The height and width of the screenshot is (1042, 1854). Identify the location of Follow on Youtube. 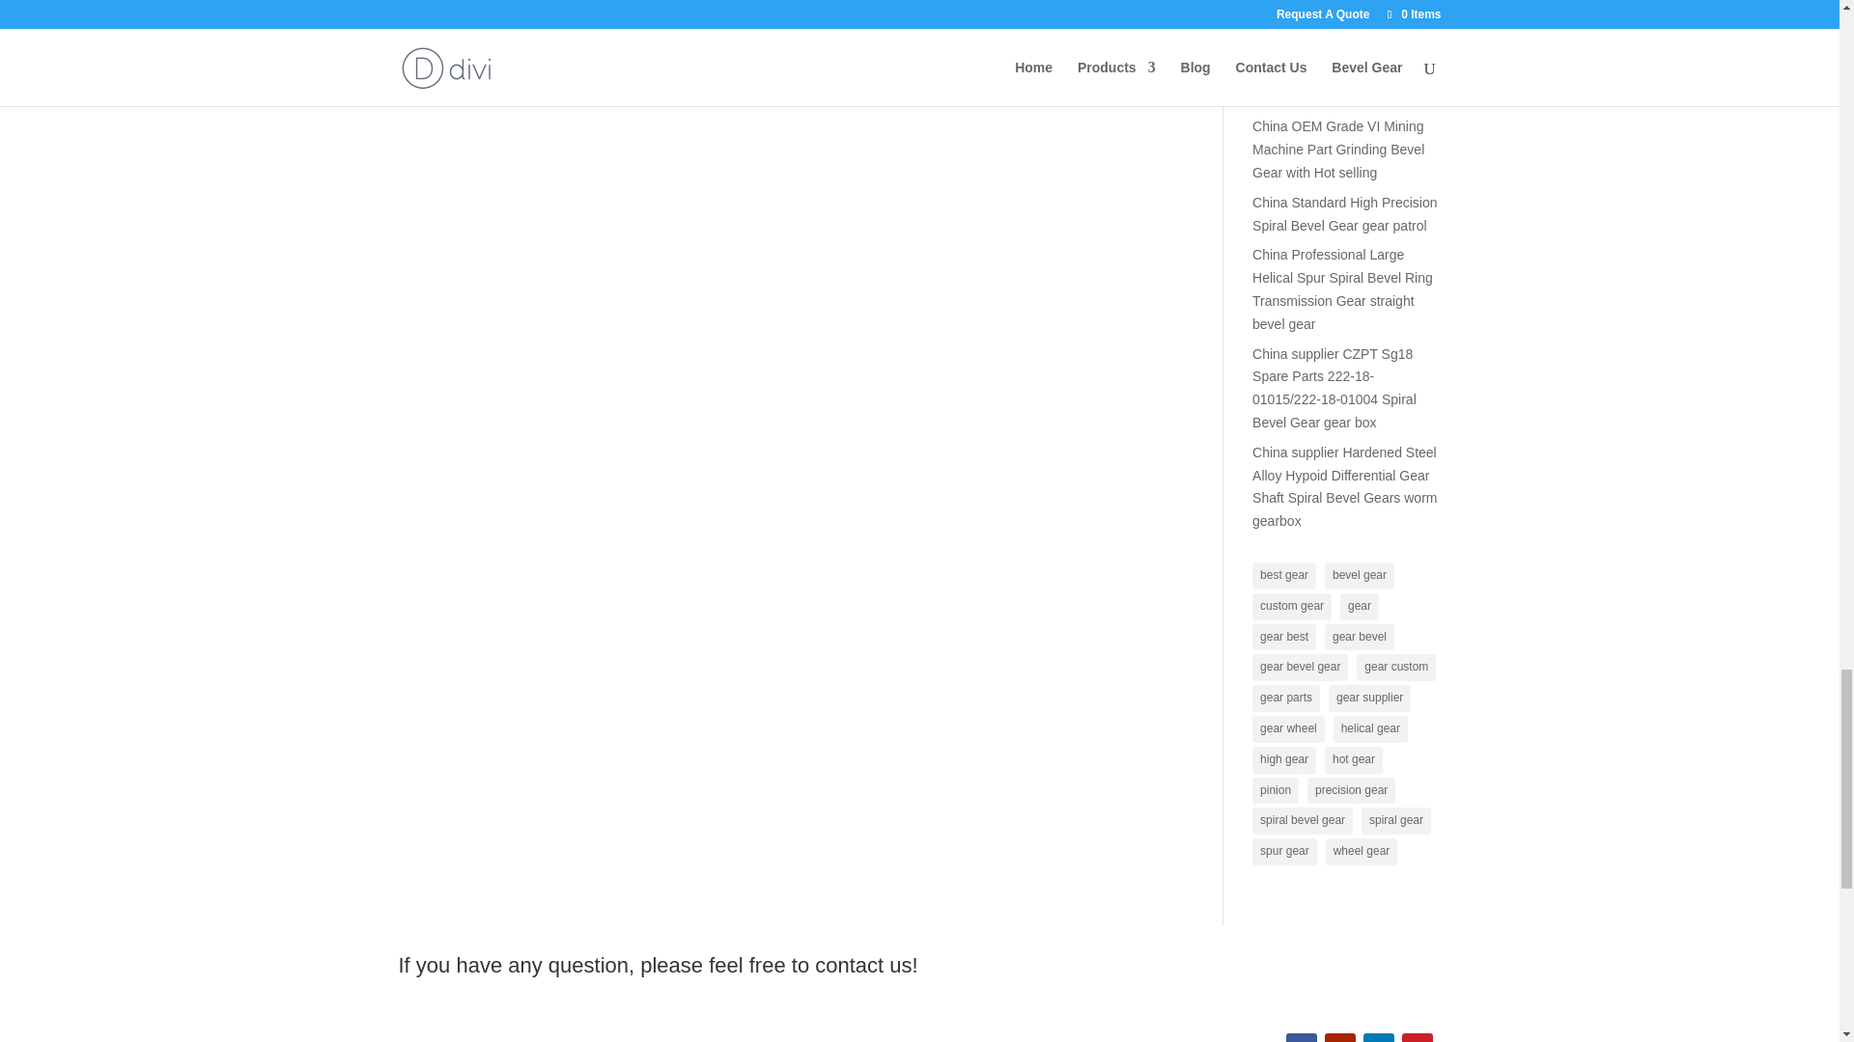
(1340, 1038).